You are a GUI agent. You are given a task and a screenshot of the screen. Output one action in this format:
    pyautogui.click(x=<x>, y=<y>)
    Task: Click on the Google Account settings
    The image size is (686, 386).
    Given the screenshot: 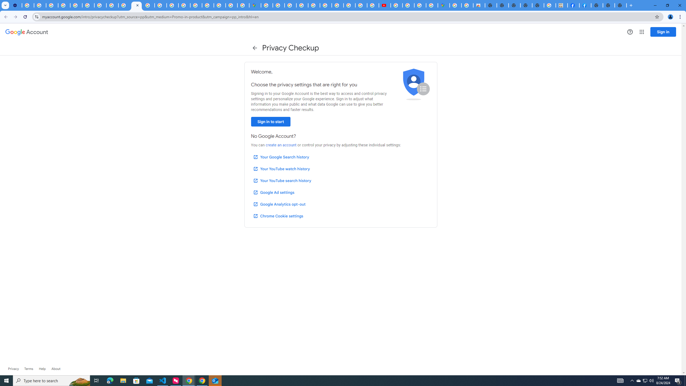 What is the action you would take?
    pyautogui.click(x=27, y=32)
    